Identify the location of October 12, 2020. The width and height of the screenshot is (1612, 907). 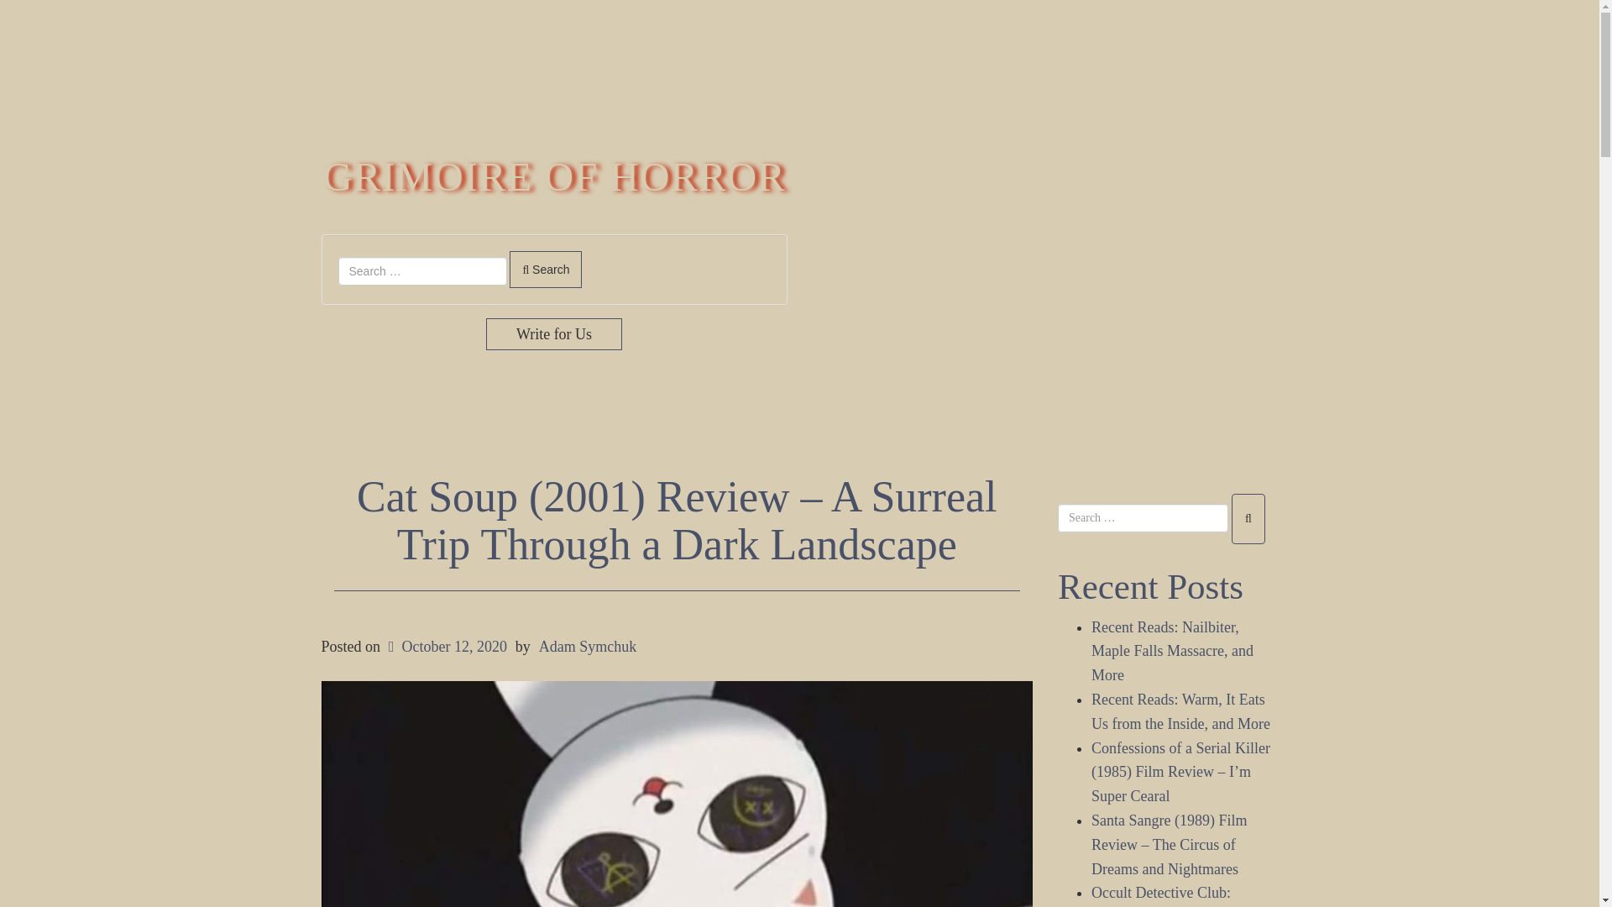
(446, 647).